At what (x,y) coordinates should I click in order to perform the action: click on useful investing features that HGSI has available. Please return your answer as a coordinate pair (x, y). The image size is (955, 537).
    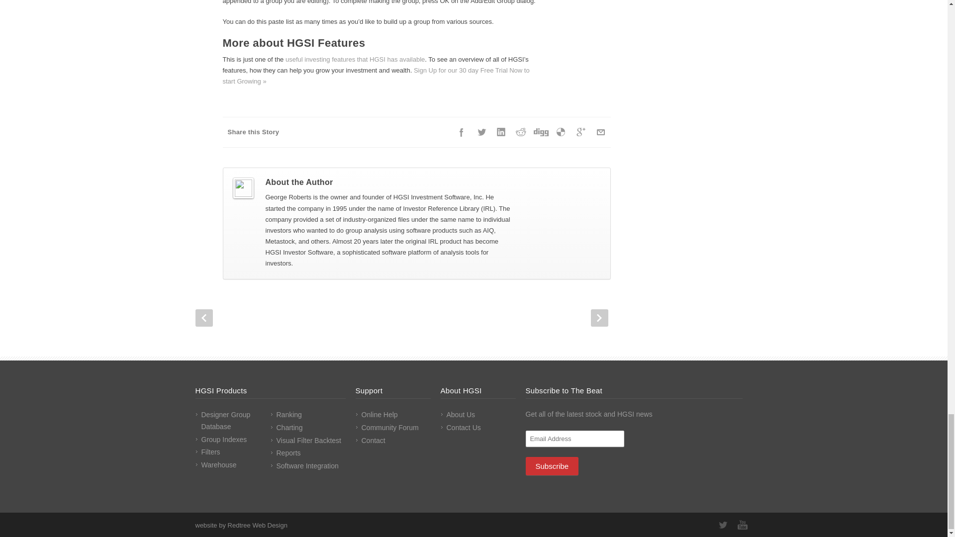
    Looking at the image, I should click on (355, 60).